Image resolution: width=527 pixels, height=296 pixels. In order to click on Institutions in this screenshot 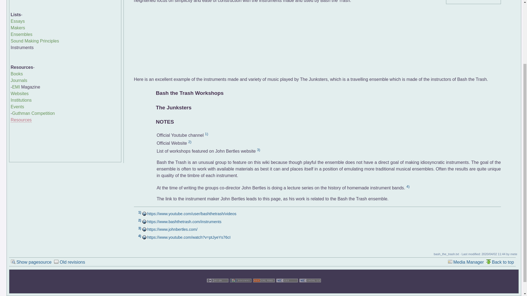, I will do `click(21, 100)`.